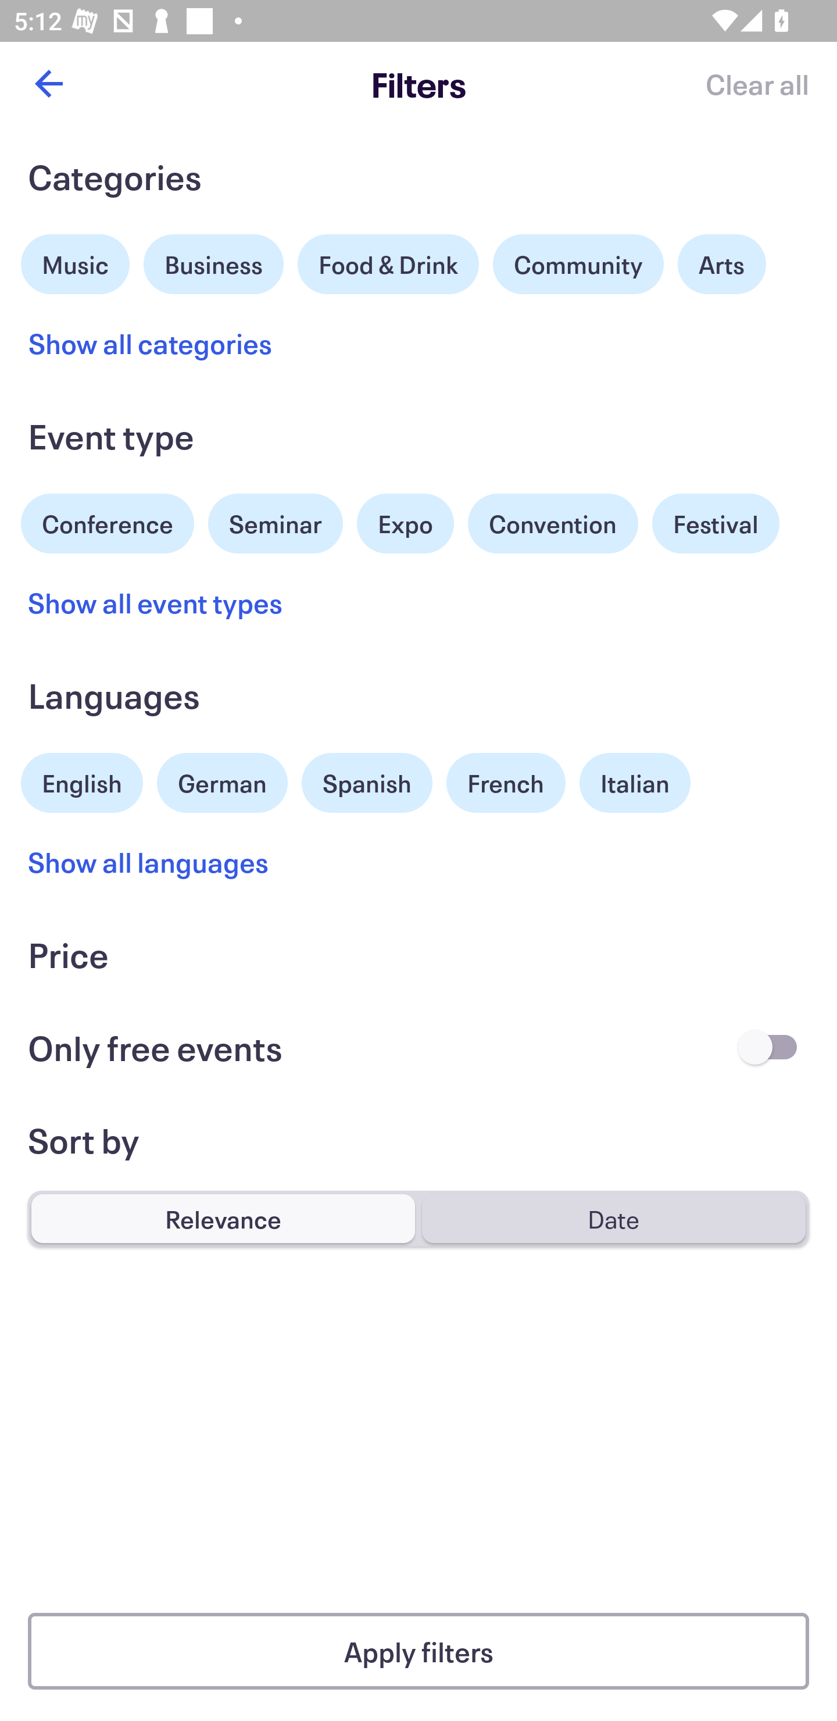 This screenshot has width=837, height=1721. I want to click on Food & Drink, so click(388, 264).